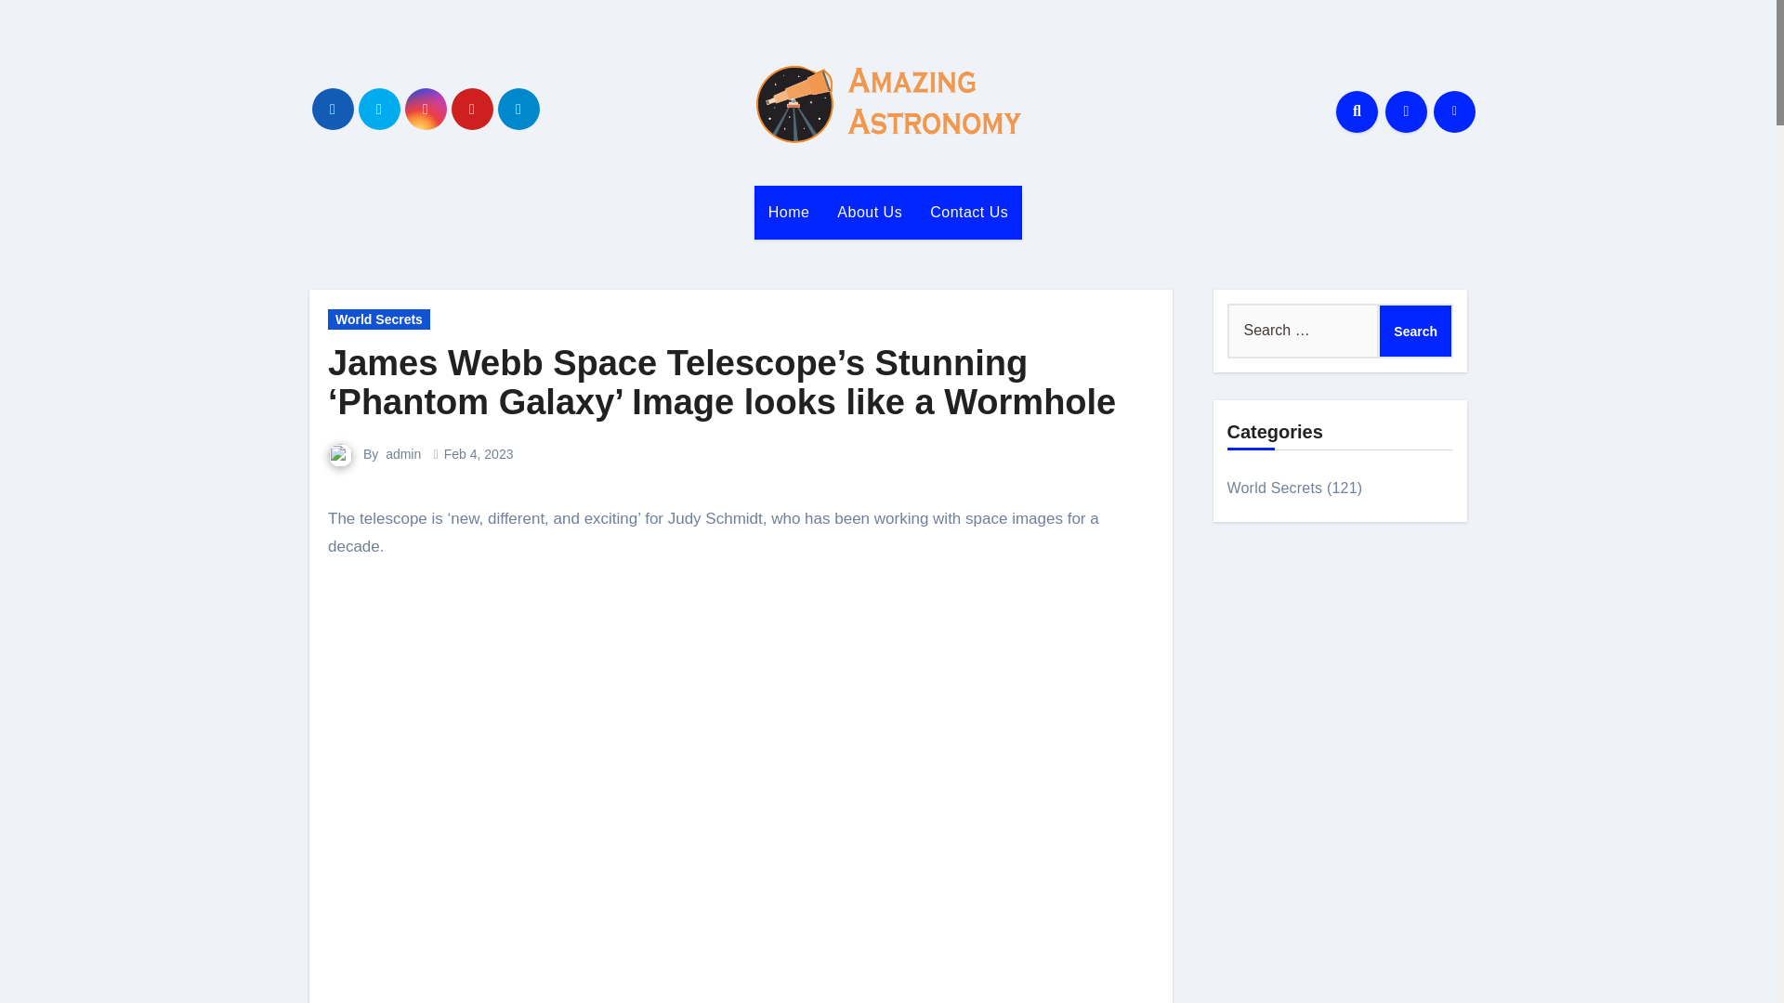 Image resolution: width=1784 pixels, height=1003 pixels. What do you see at coordinates (870, 212) in the screenshot?
I see `About Us` at bounding box center [870, 212].